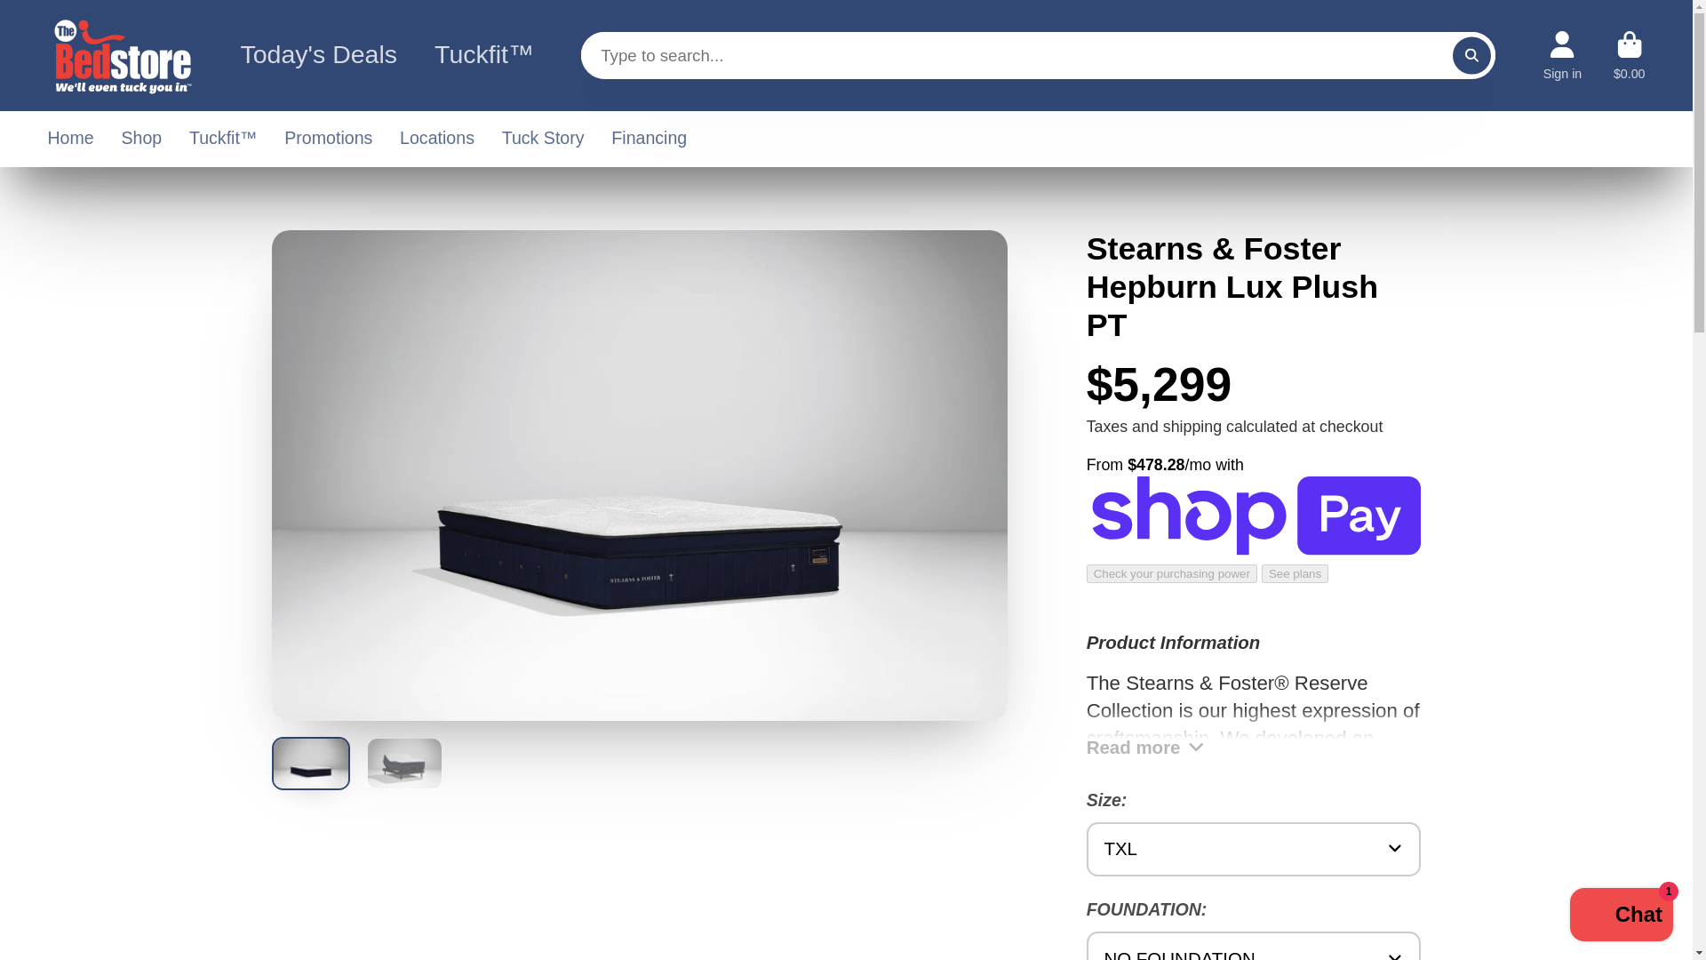 The image size is (1706, 960). I want to click on Today's Deals, so click(314, 55).